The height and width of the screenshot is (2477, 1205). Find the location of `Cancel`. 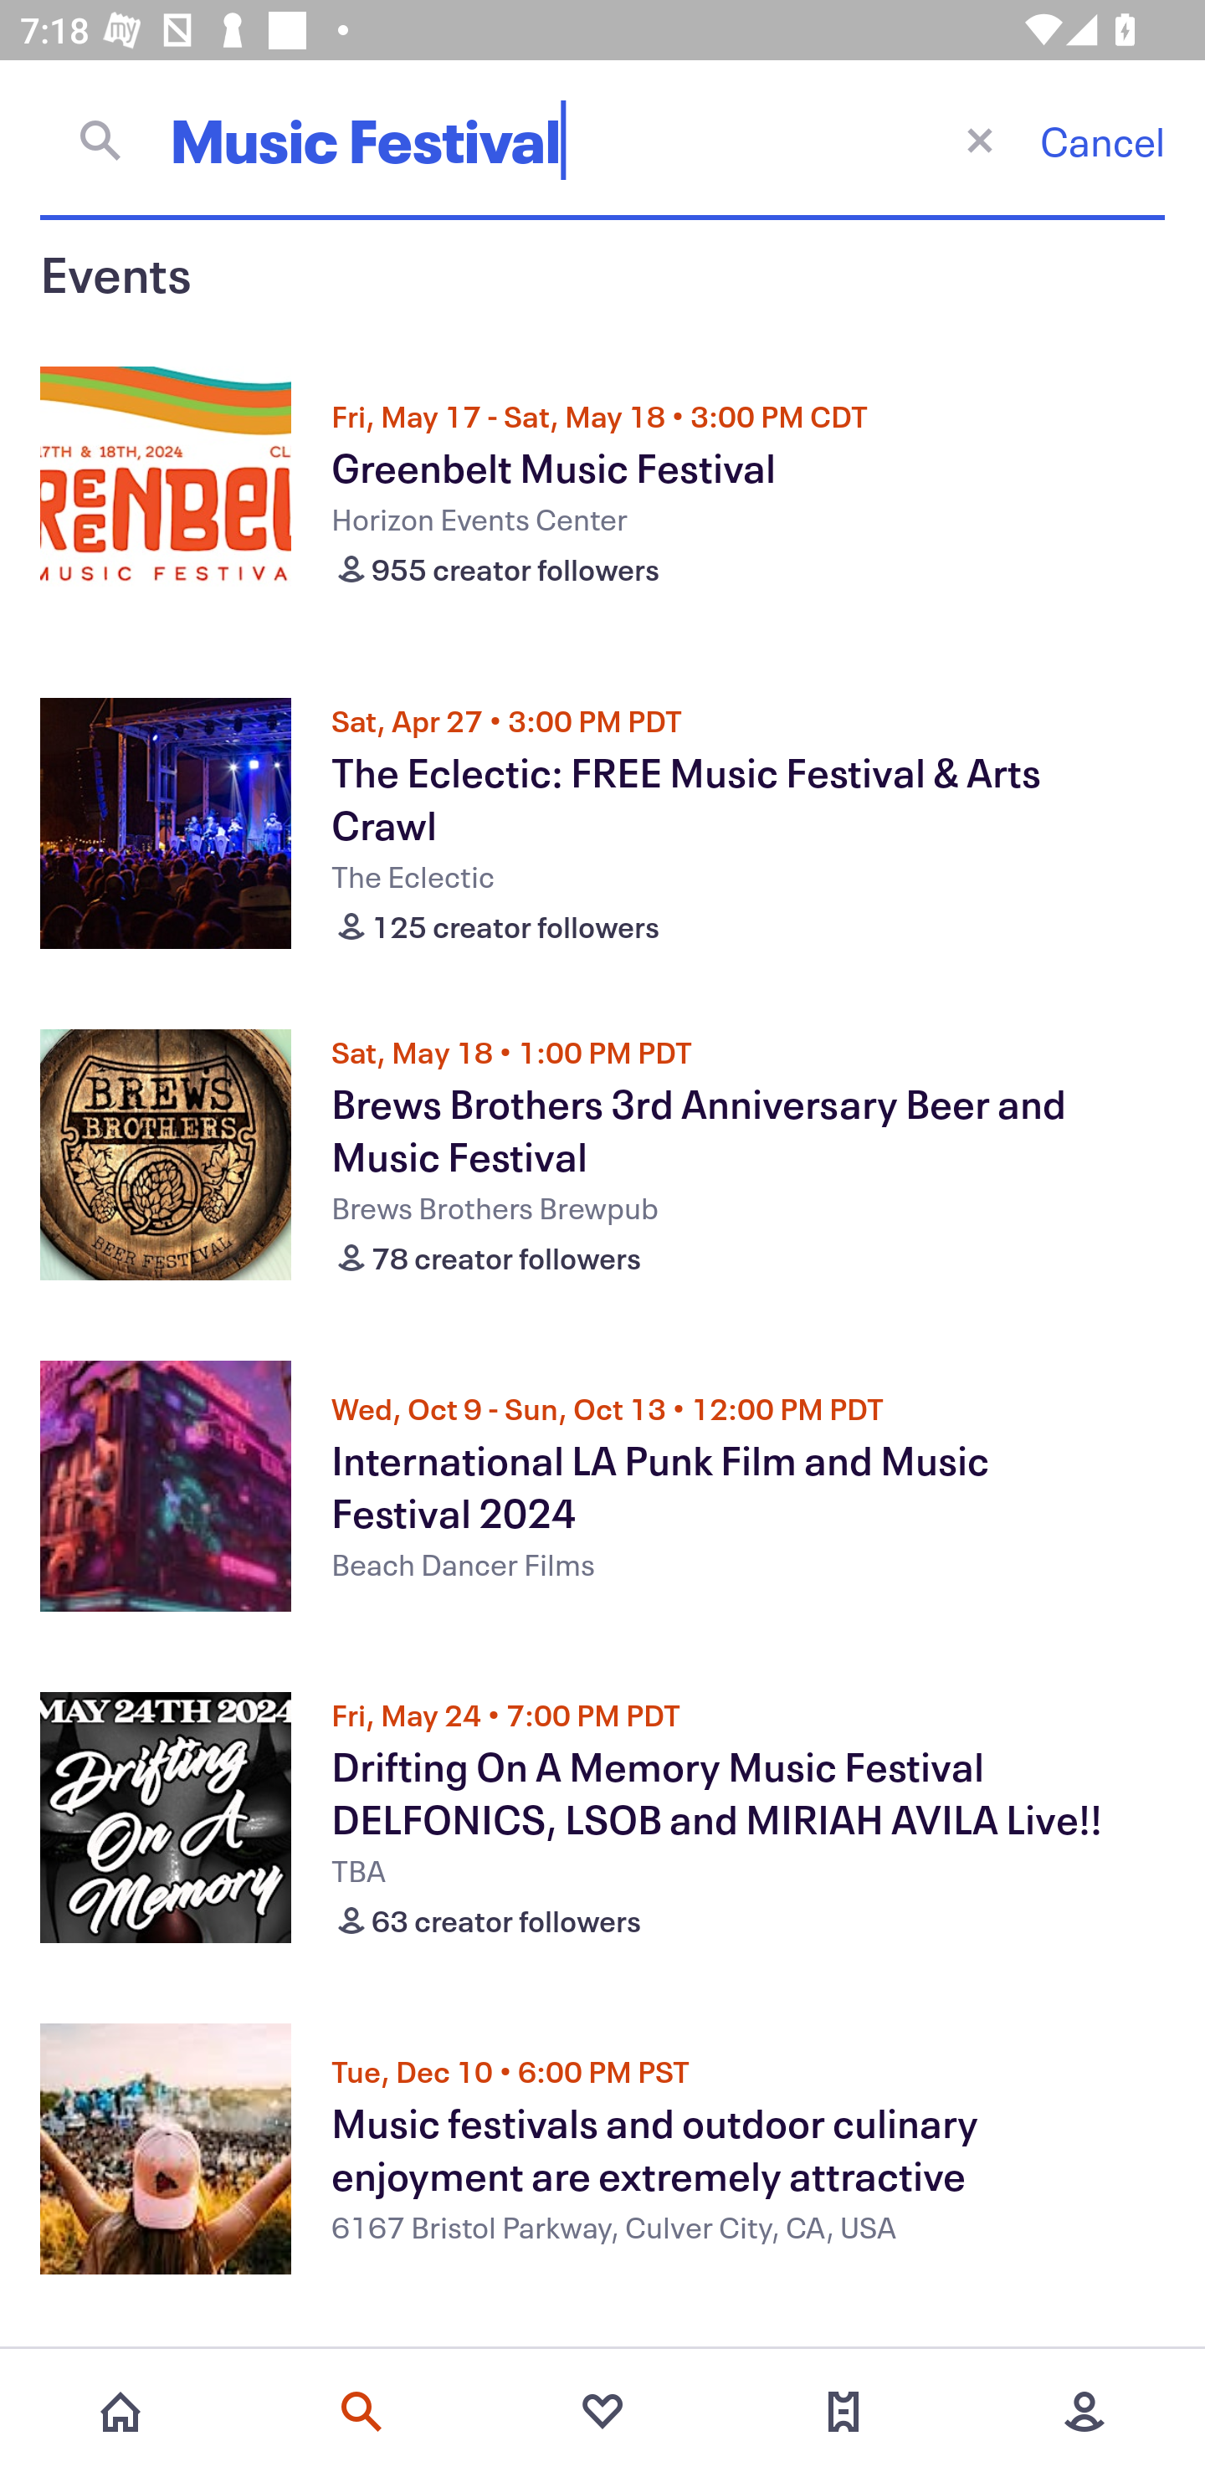

Cancel is located at coordinates (1102, 141).